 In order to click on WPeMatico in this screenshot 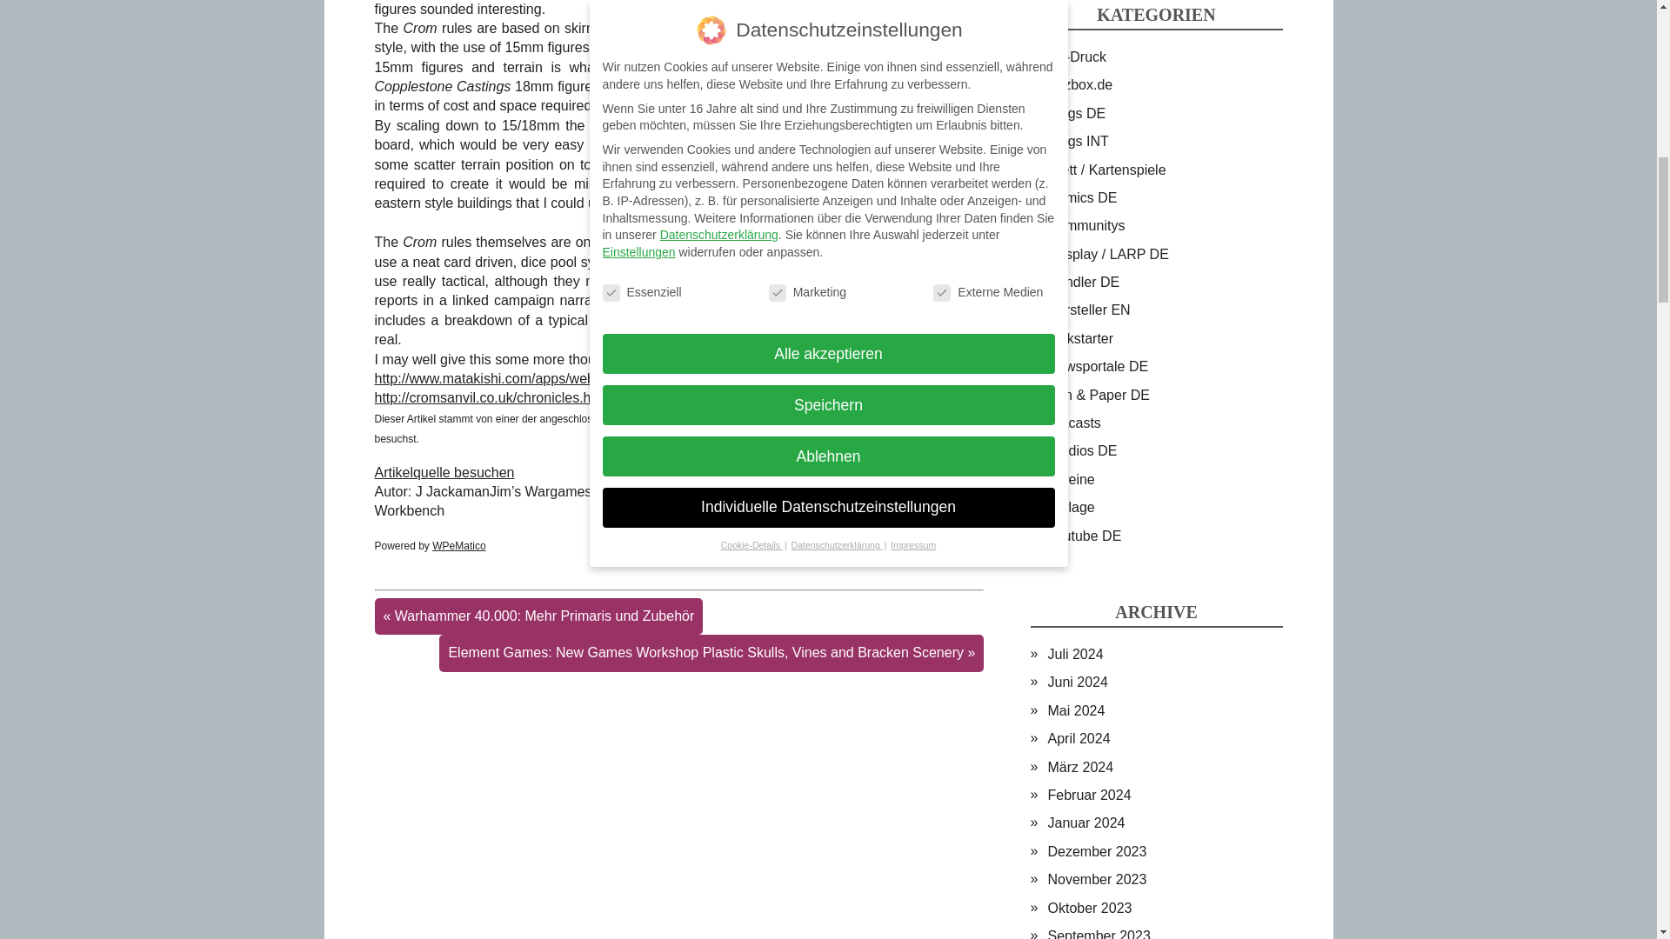, I will do `click(459, 546)`.